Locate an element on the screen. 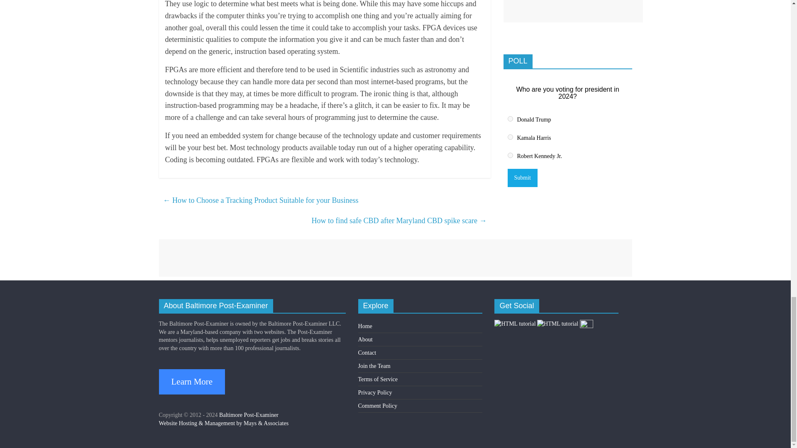 The height and width of the screenshot is (448, 797). 3 is located at coordinates (510, 155).